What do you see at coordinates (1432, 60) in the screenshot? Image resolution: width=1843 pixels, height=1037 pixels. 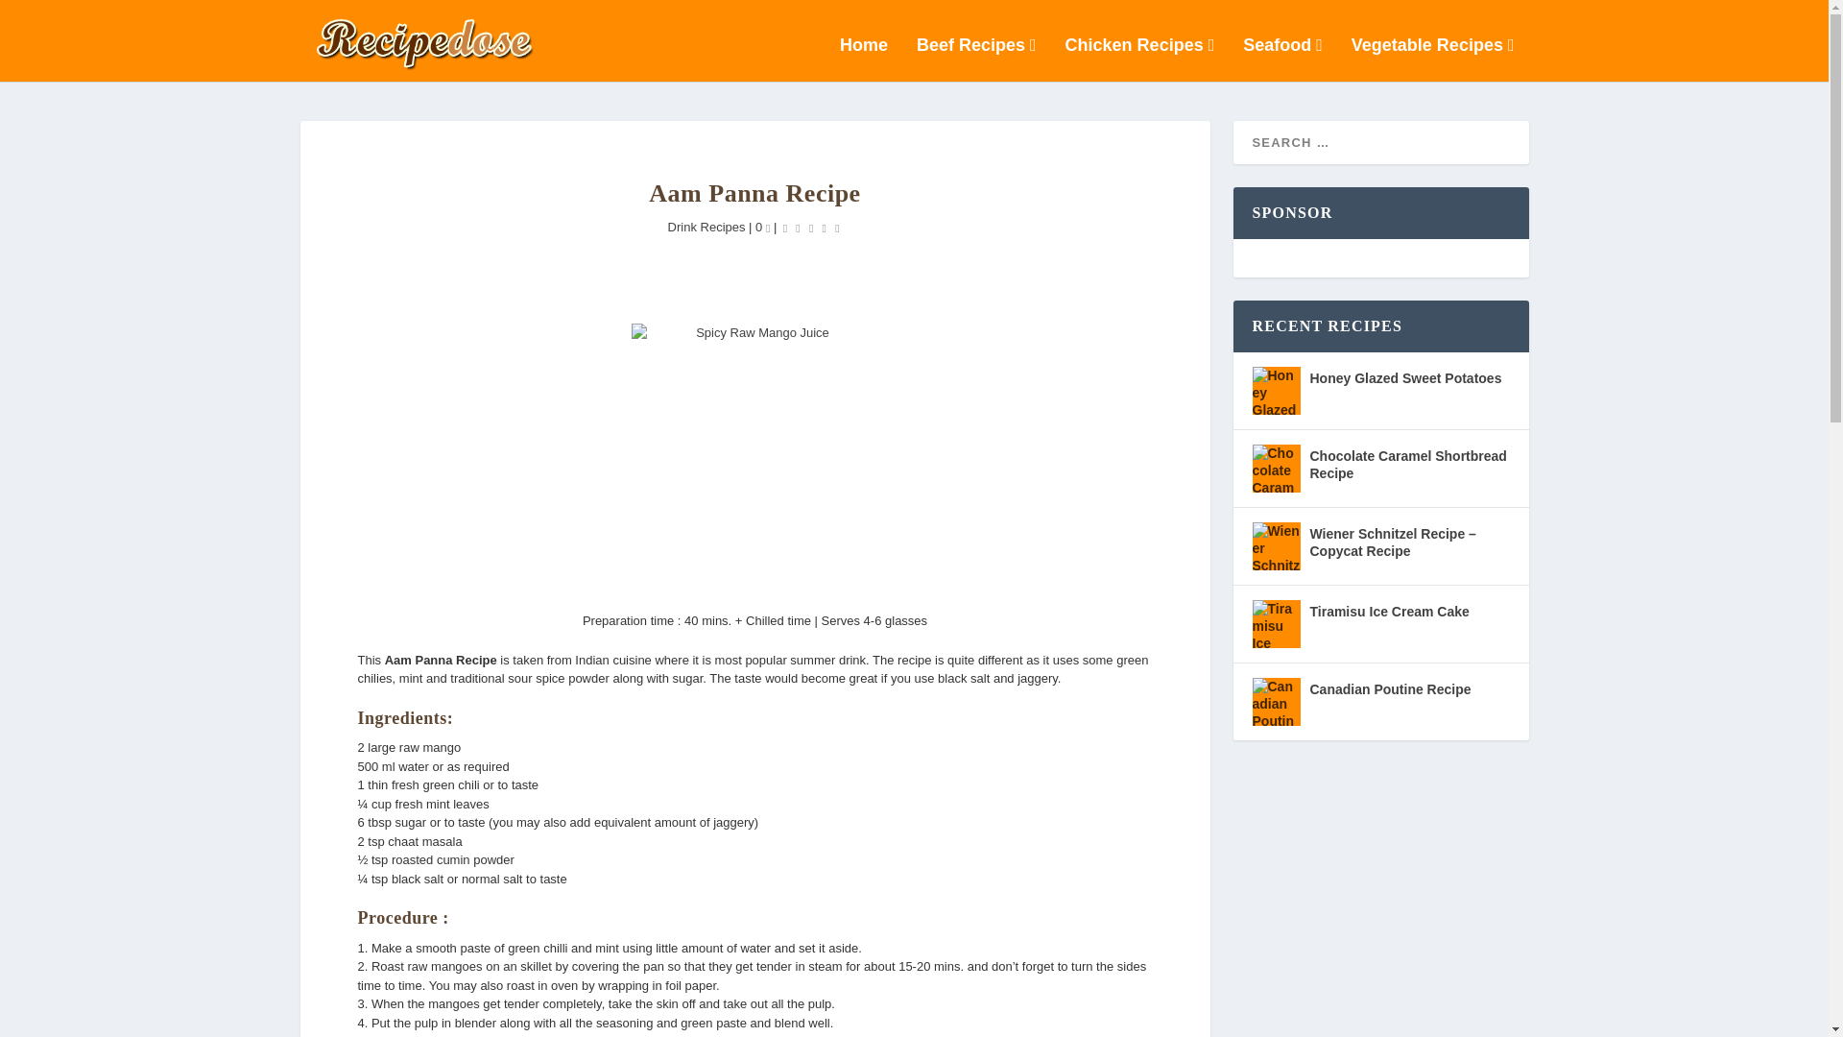 I see `Vegetable Recipes` at bounding box center [1432, 60].